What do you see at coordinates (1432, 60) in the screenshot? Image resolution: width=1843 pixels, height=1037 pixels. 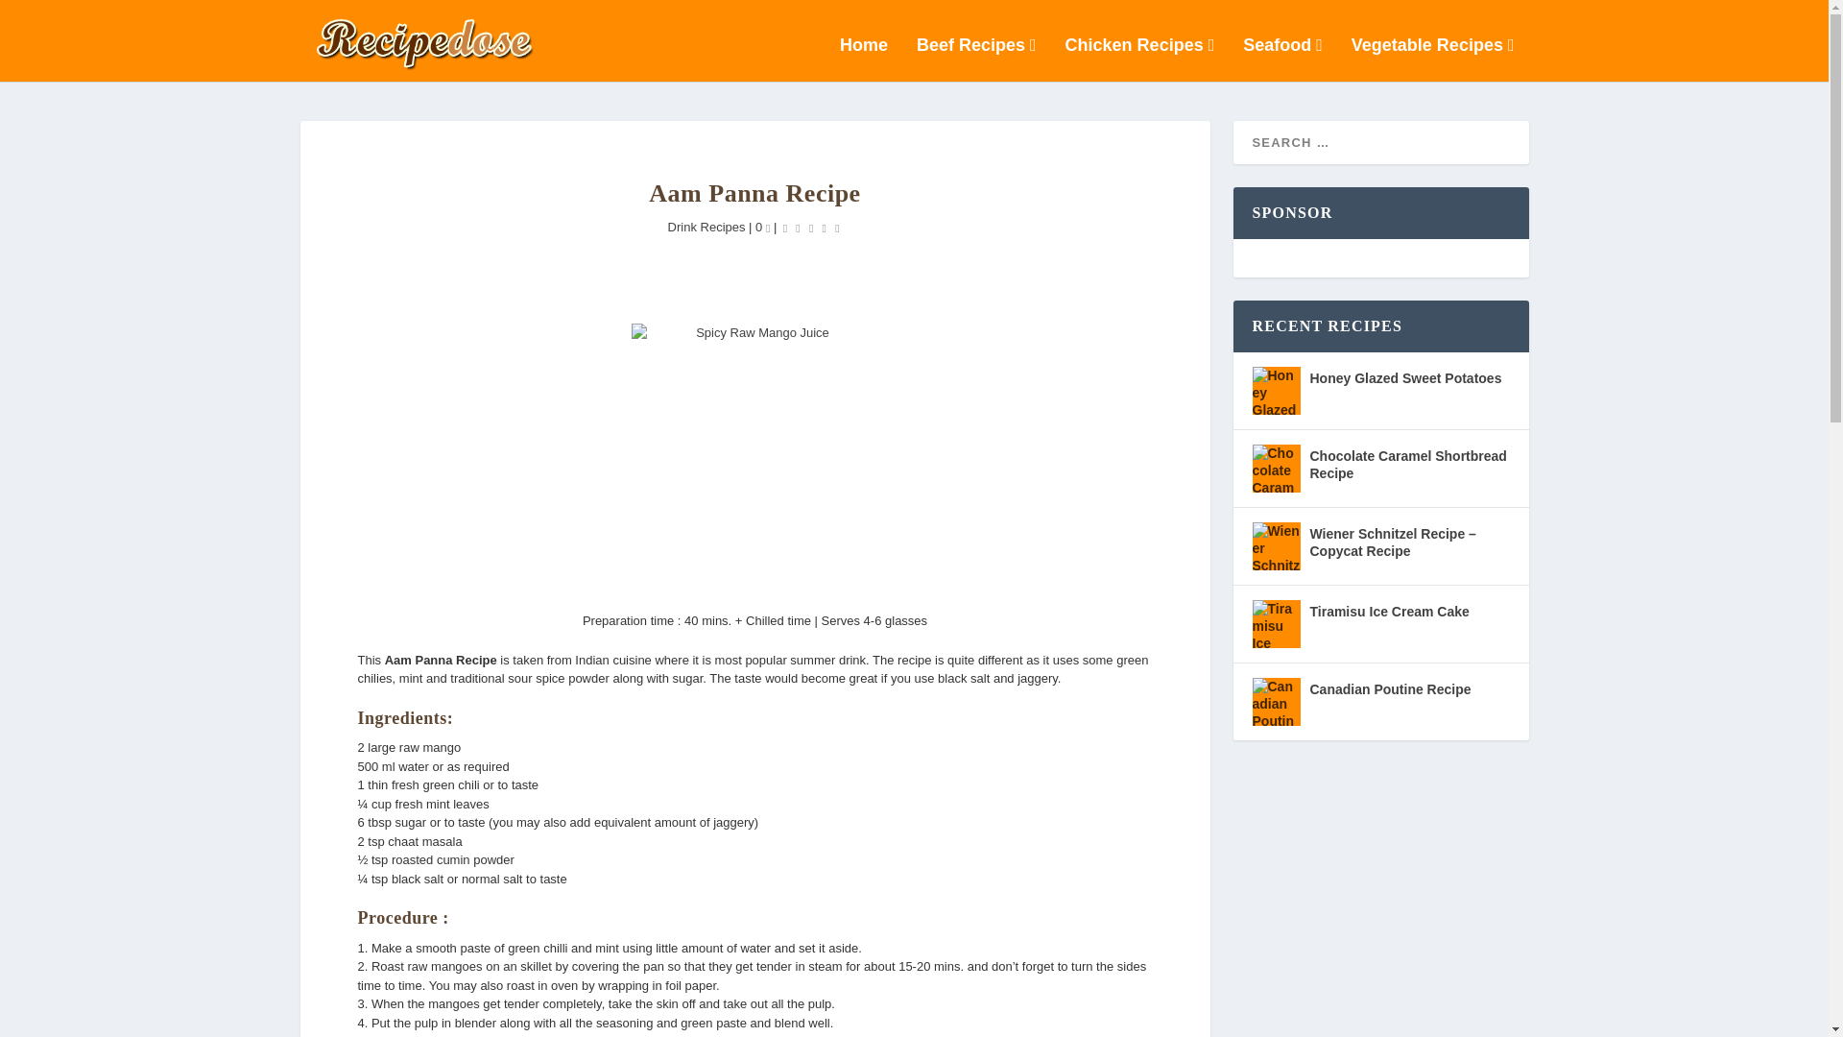 I see `Vegetable Recipes` at bounding box center [1432, 60].